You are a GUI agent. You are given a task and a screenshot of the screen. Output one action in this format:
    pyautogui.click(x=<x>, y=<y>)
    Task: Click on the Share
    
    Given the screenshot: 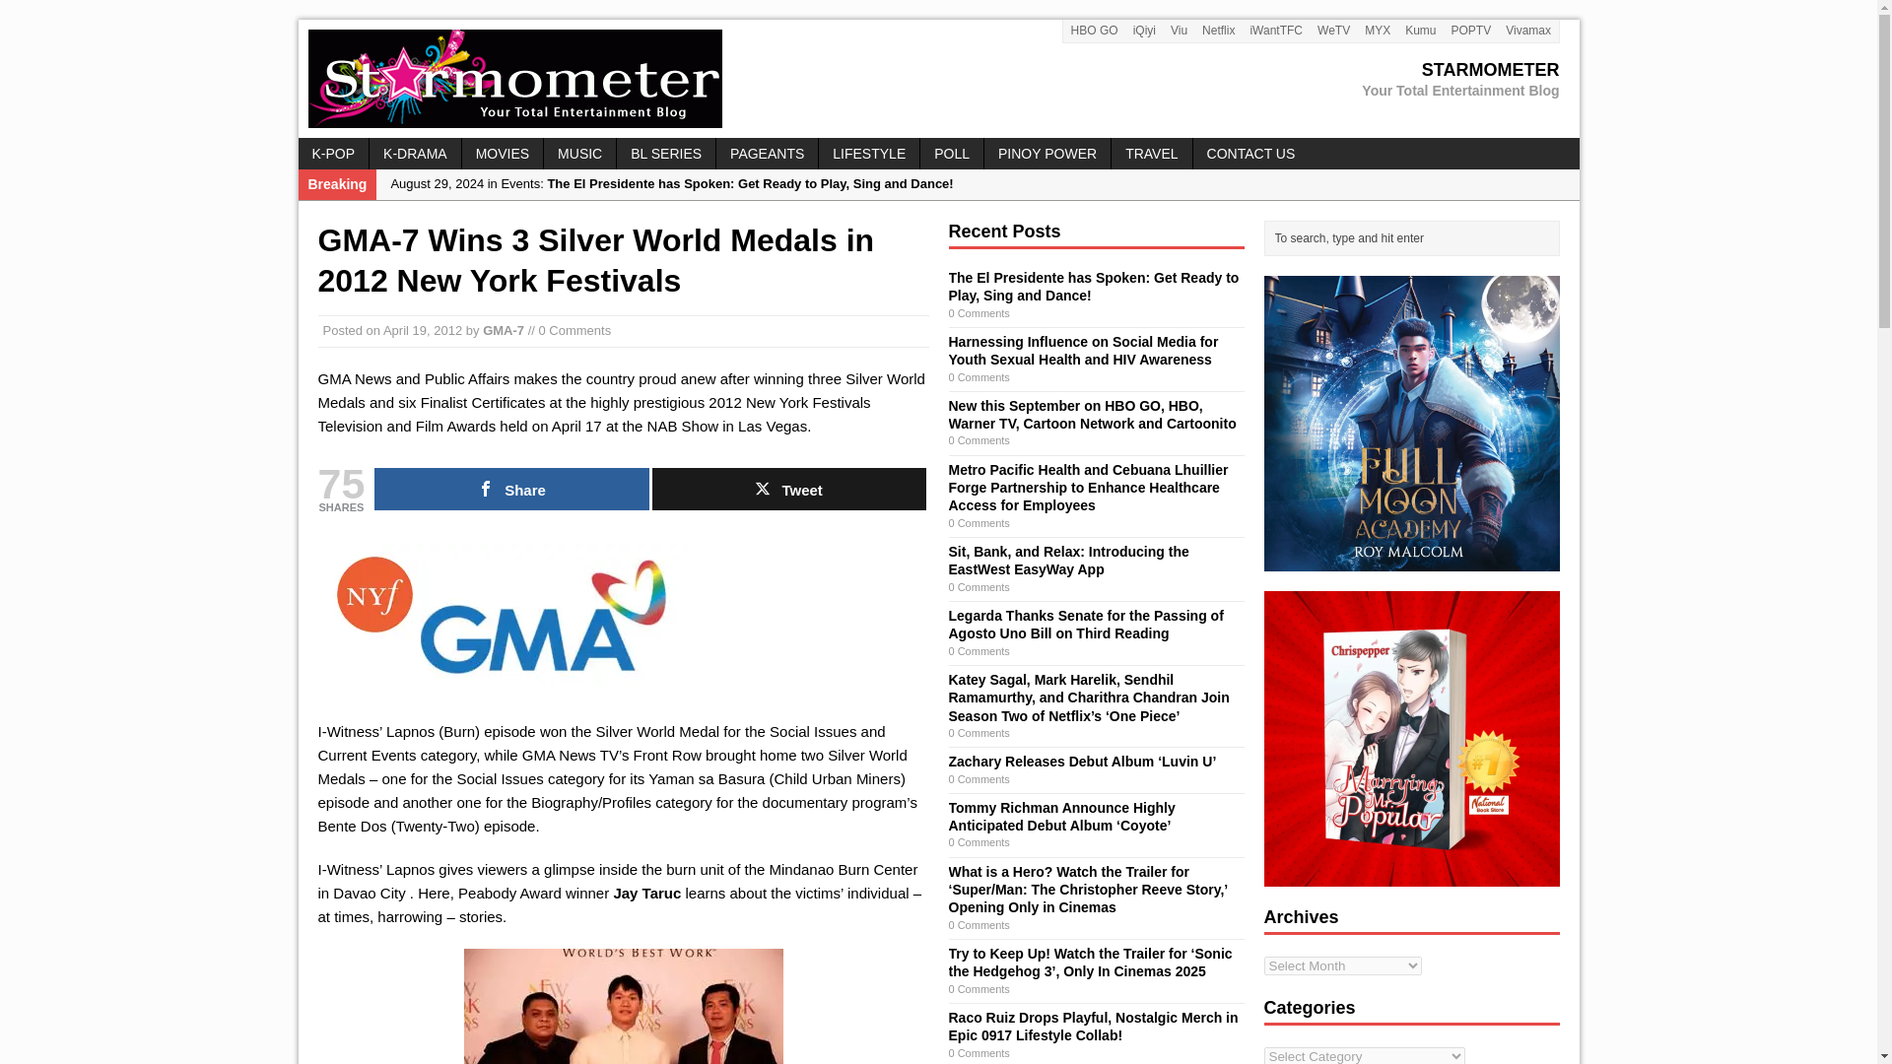 What is the action you would take?
    pyautogui.click(x=511, y=489)
    